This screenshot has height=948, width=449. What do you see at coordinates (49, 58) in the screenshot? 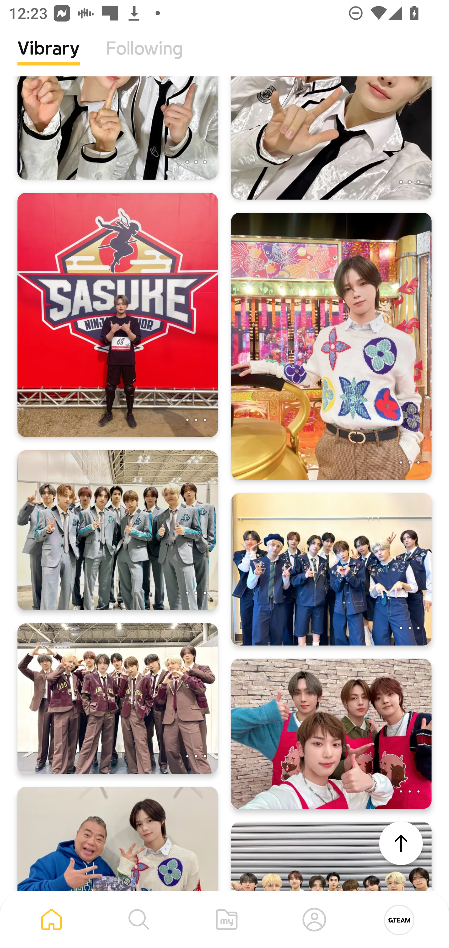
I see `Vibrary` at bounding box center [49, 58].